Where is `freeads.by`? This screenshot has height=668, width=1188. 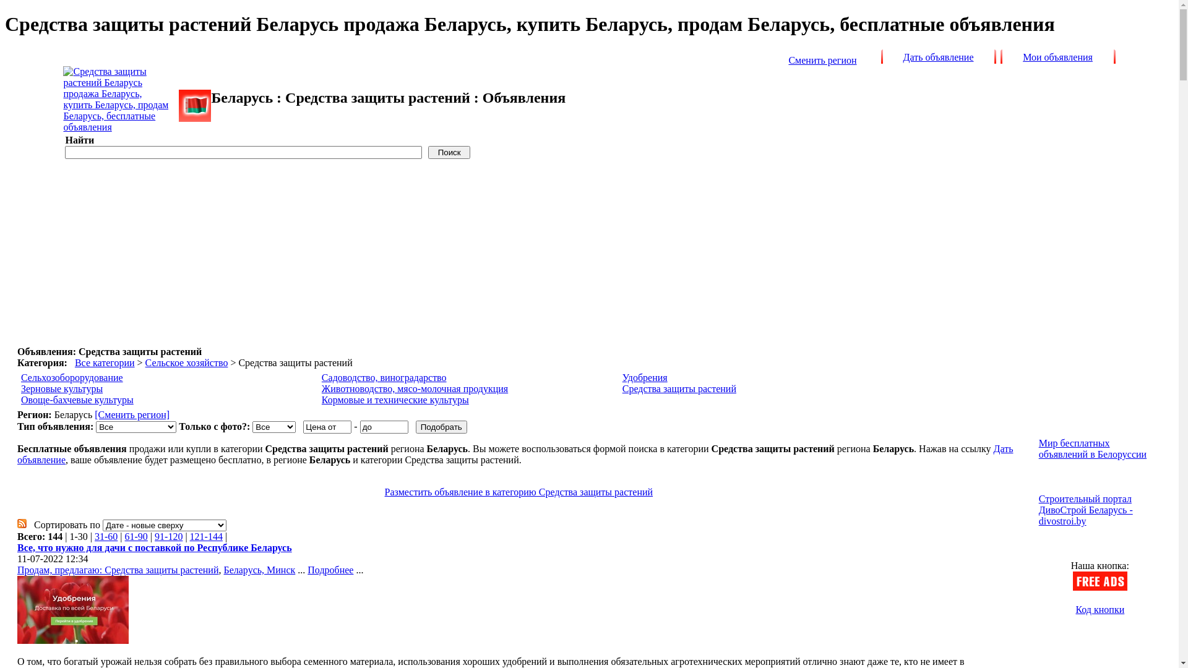
freeads.by is located at coordinates (195, 106).